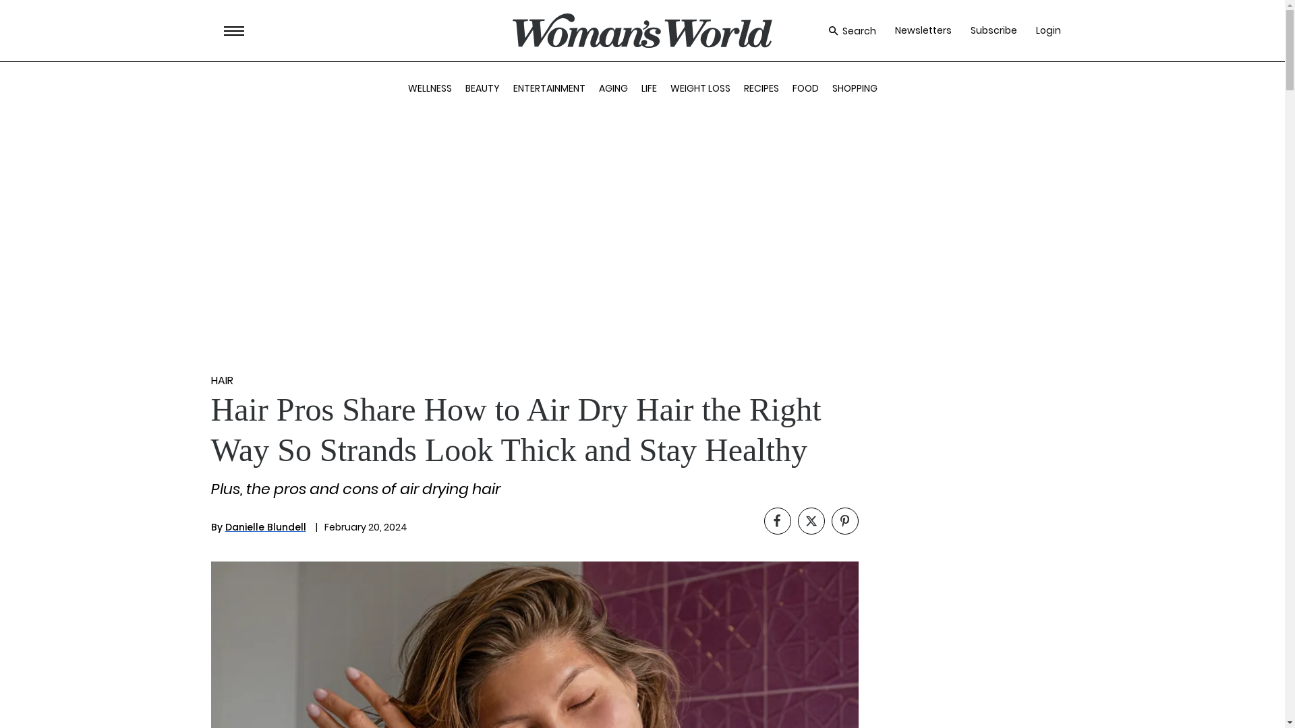  What do you see at coordinates (844, 520) in the screenshot?
I see `Click to share on Pinterest` at bounding box center [844, 520].